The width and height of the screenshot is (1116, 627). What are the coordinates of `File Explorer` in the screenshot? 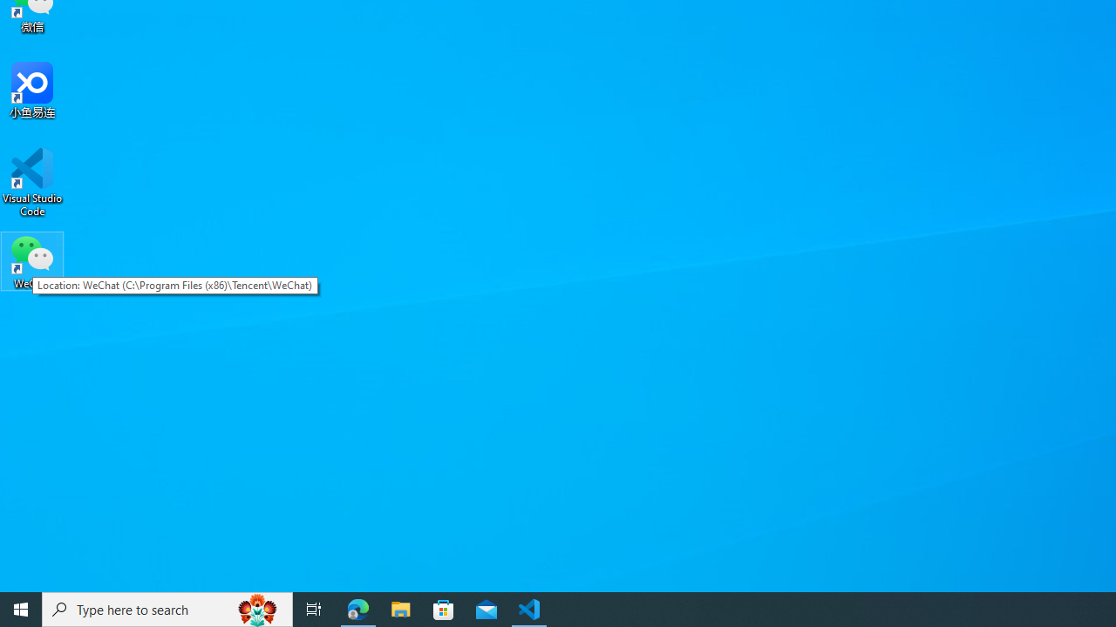 It's located at (401, 610).